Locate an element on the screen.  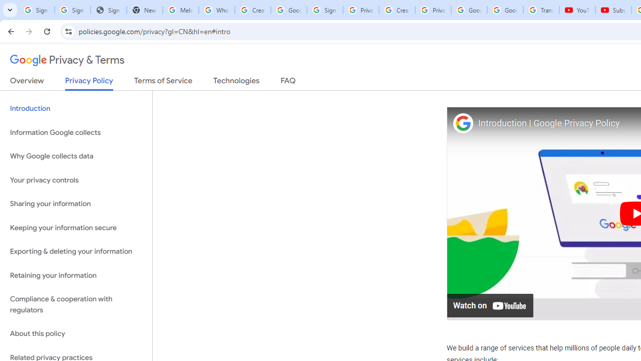
Sign In - USA TODAY is located at coordinates (108, 10).